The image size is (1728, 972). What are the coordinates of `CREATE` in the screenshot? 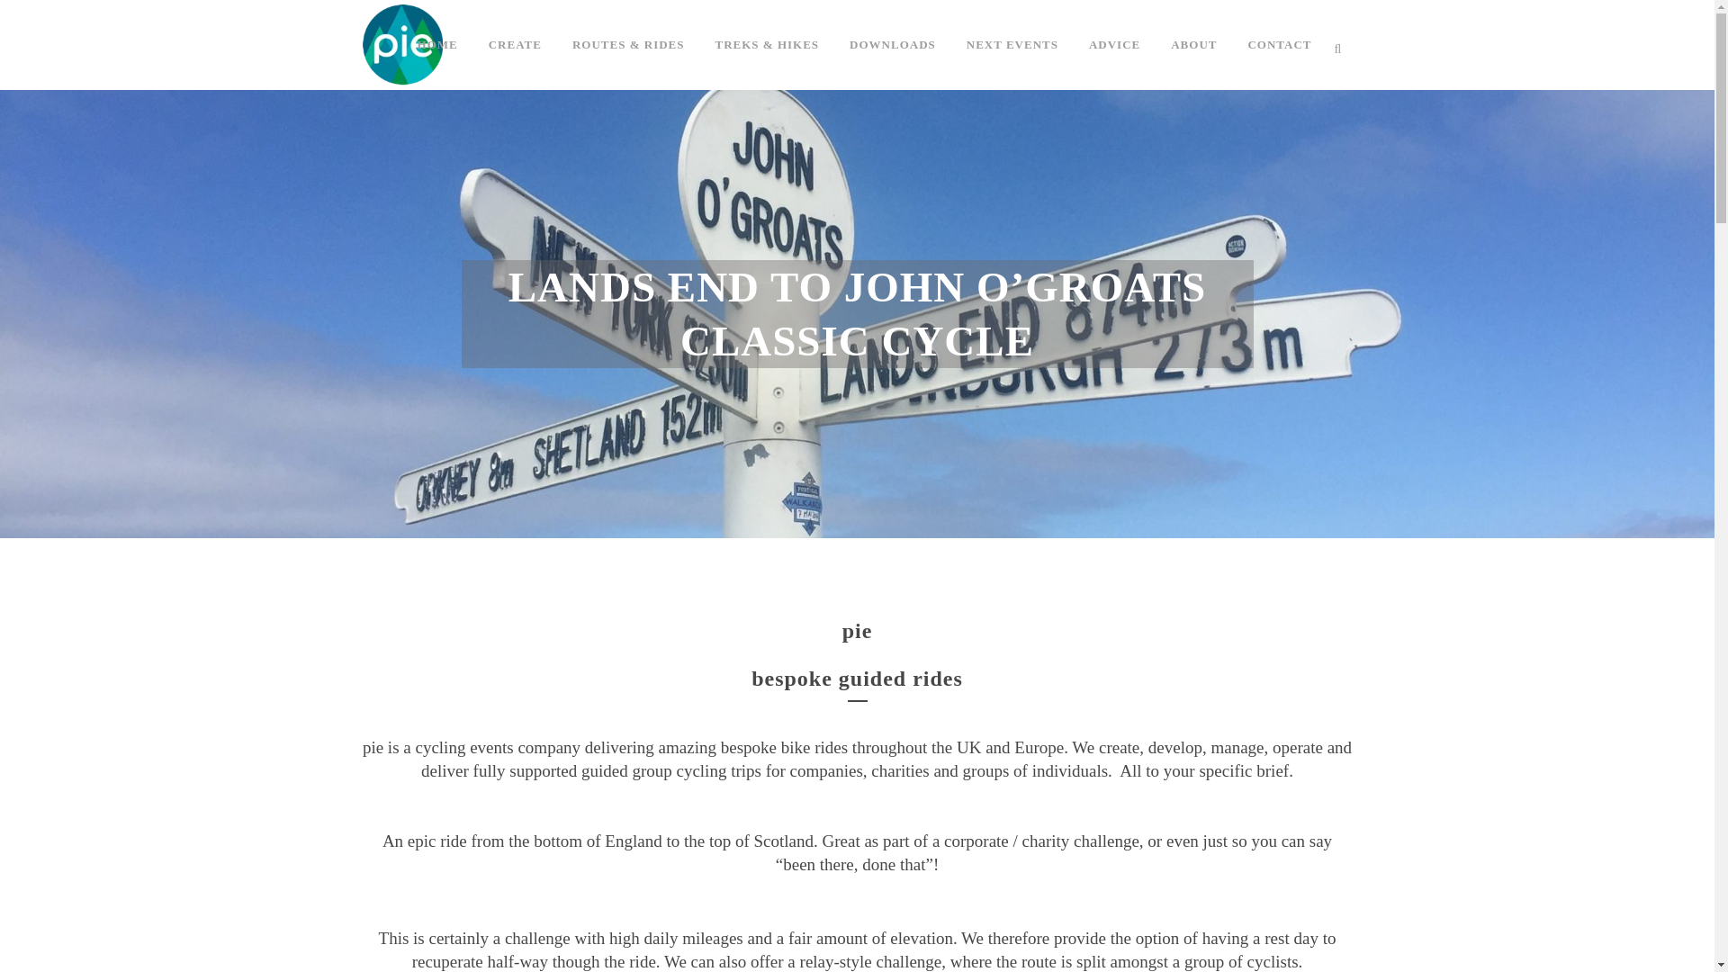 It's located at (515, 45).